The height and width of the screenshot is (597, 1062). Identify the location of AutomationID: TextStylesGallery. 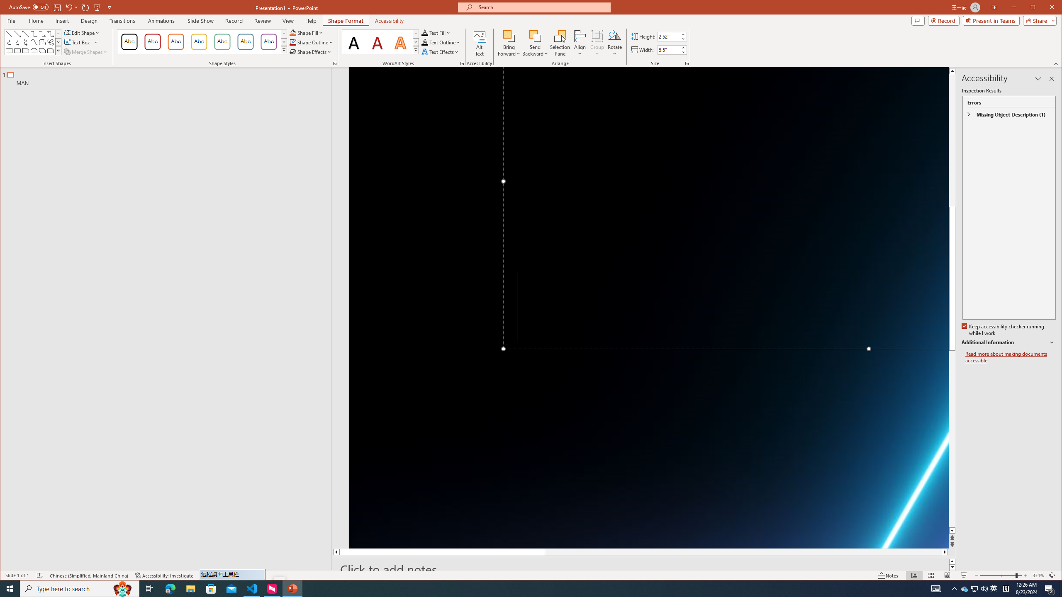
(380, 41).